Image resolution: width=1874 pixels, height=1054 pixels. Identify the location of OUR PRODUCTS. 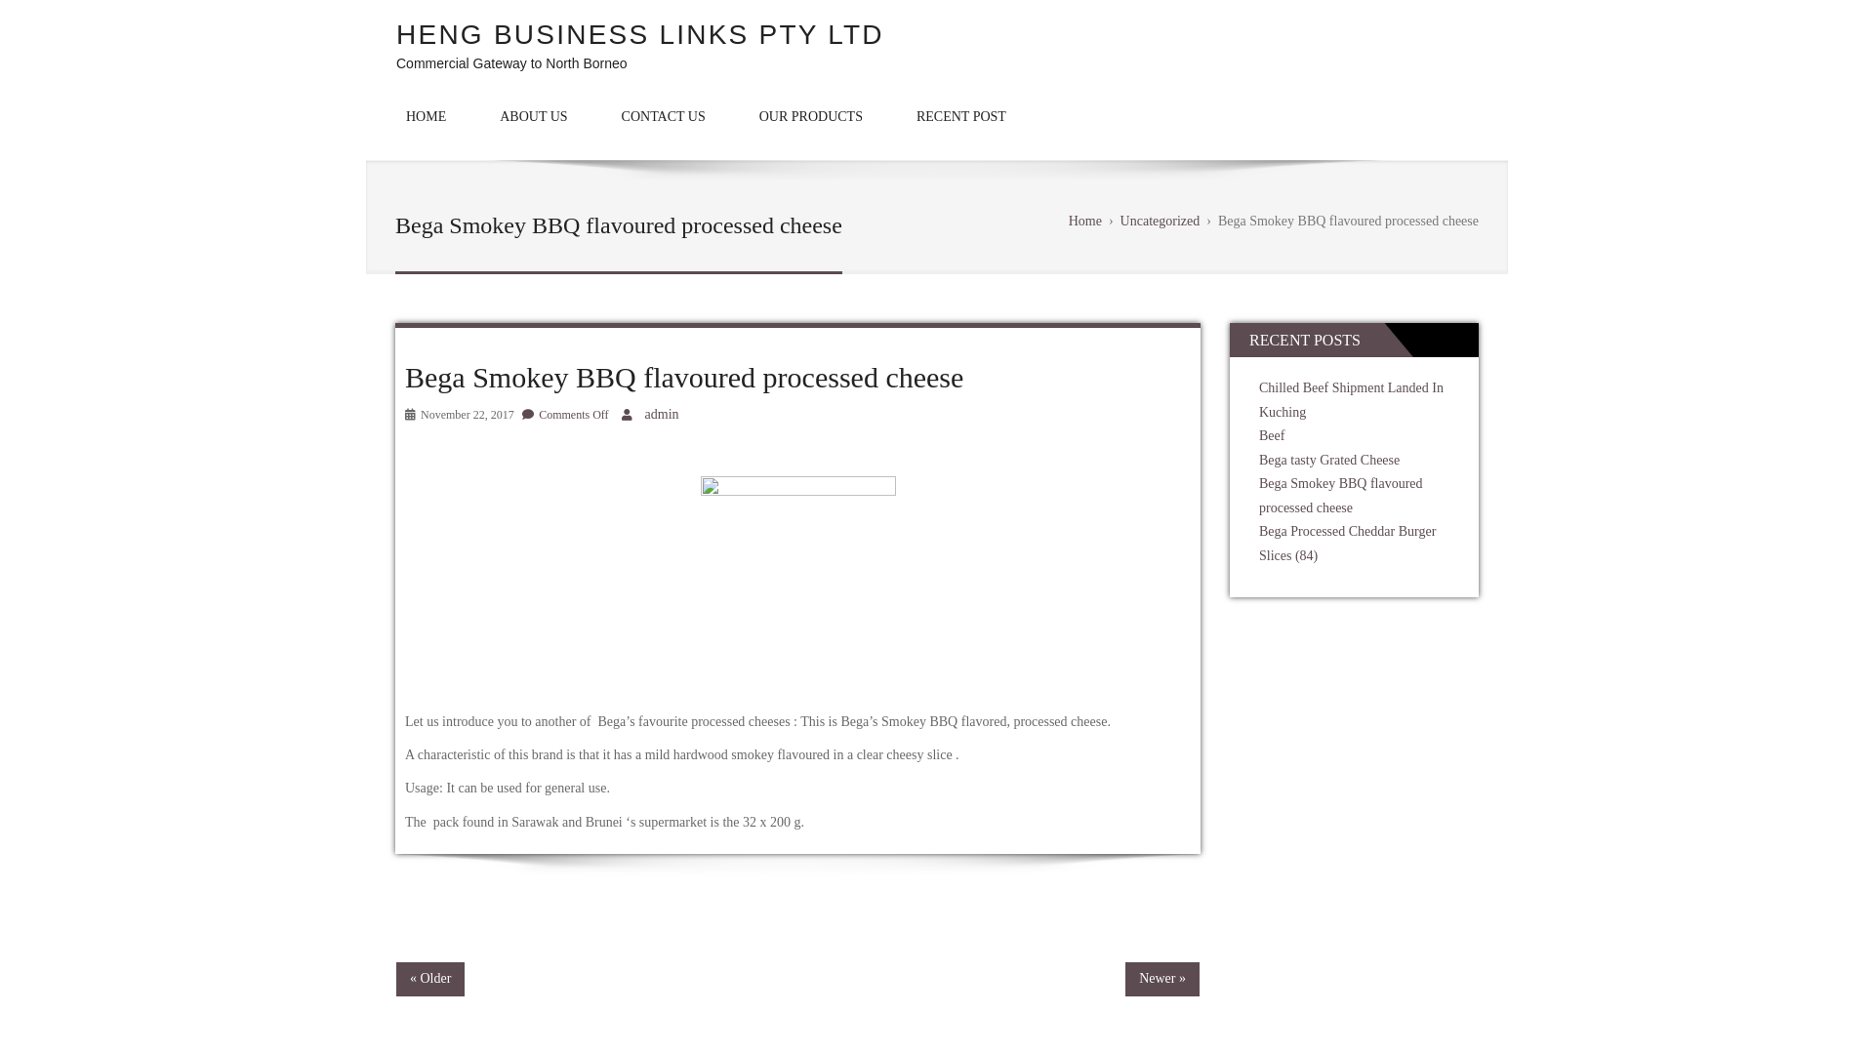
(811, 117).